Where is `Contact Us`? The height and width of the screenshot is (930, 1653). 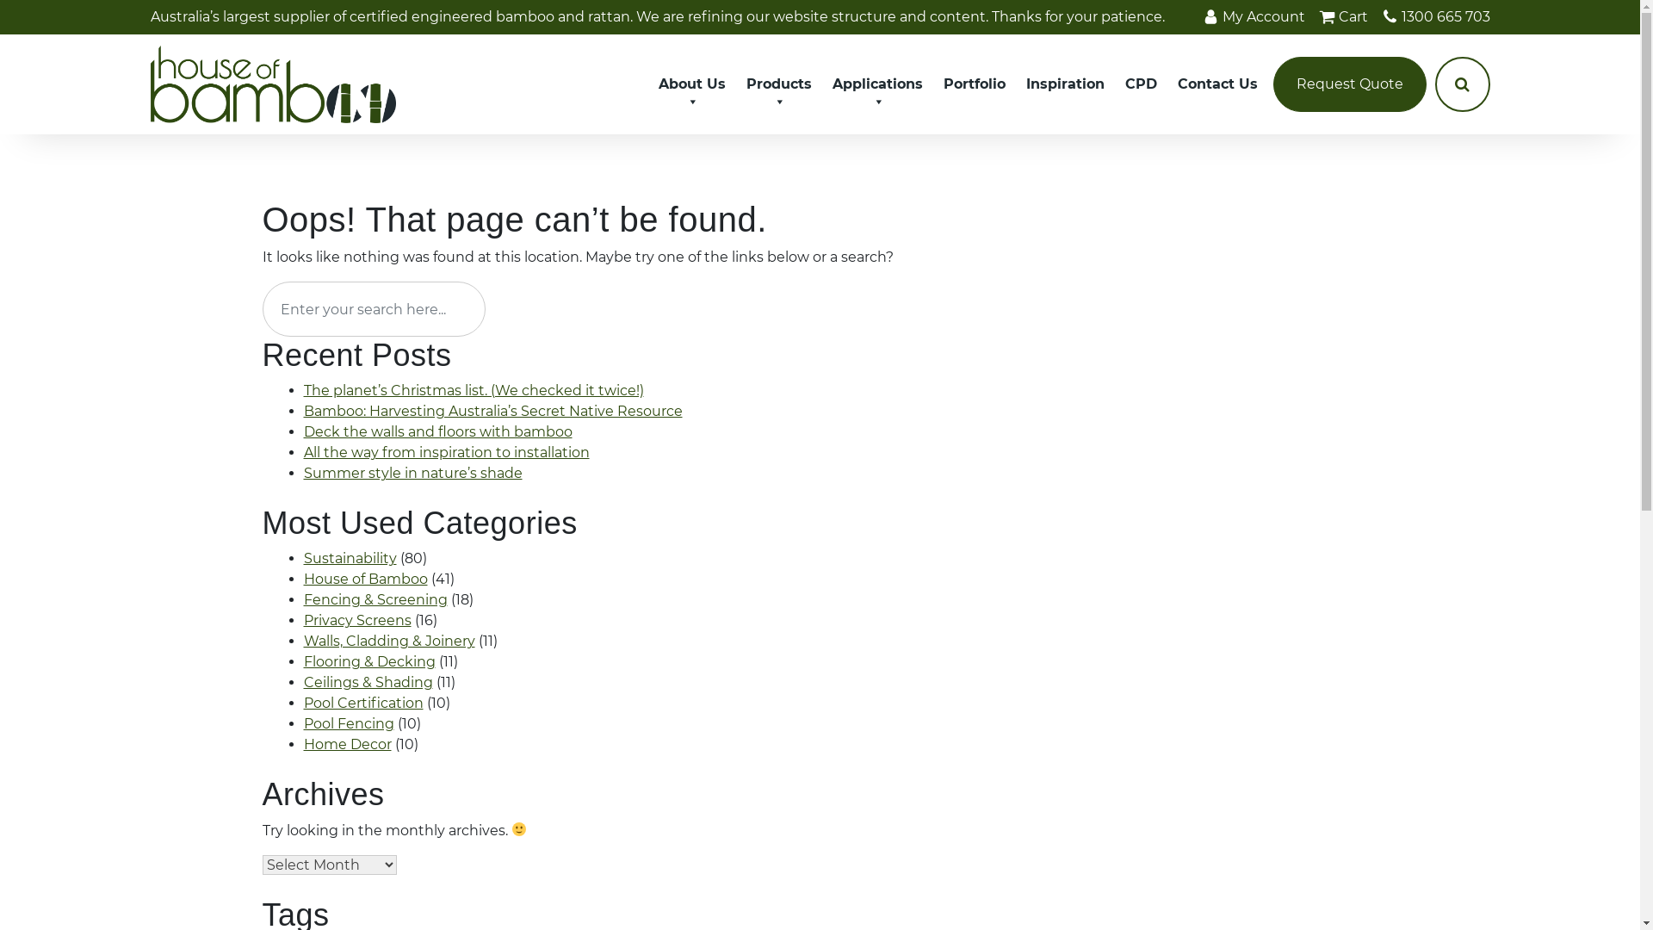 Contact Us is located at coordinates (1217, 84).